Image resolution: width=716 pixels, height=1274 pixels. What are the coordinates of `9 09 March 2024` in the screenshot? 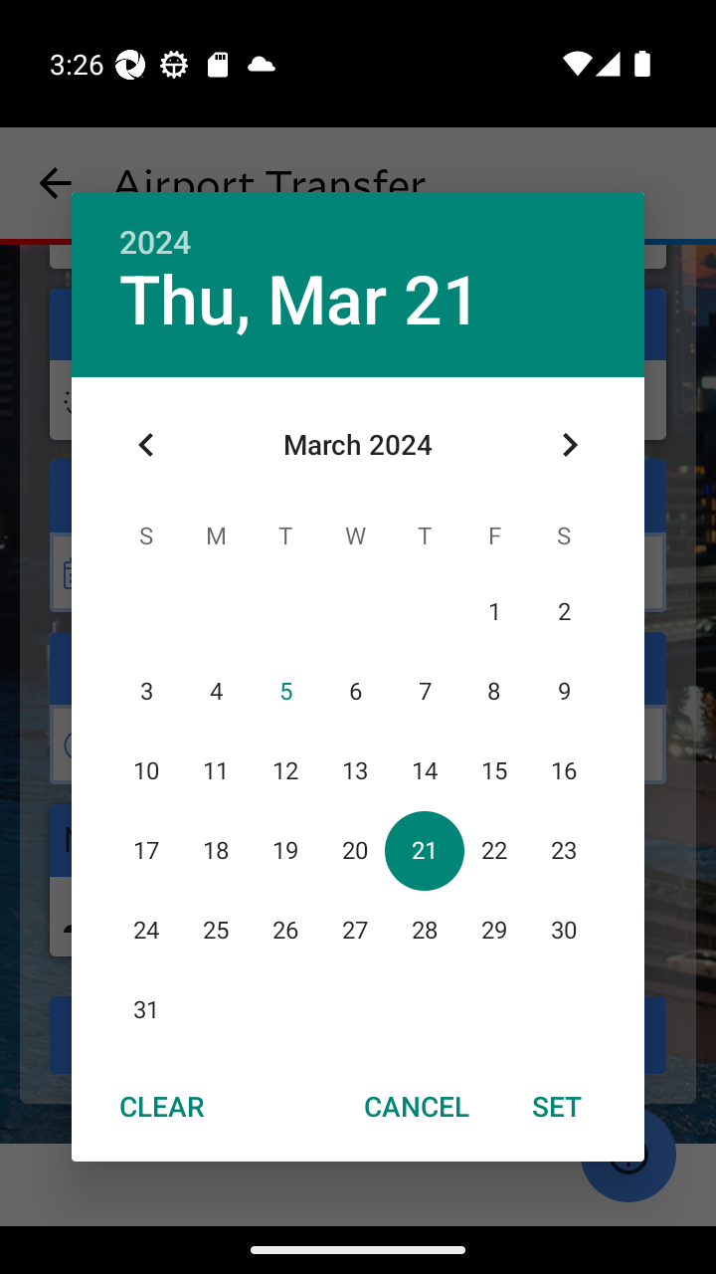 It's located at (563, 691).